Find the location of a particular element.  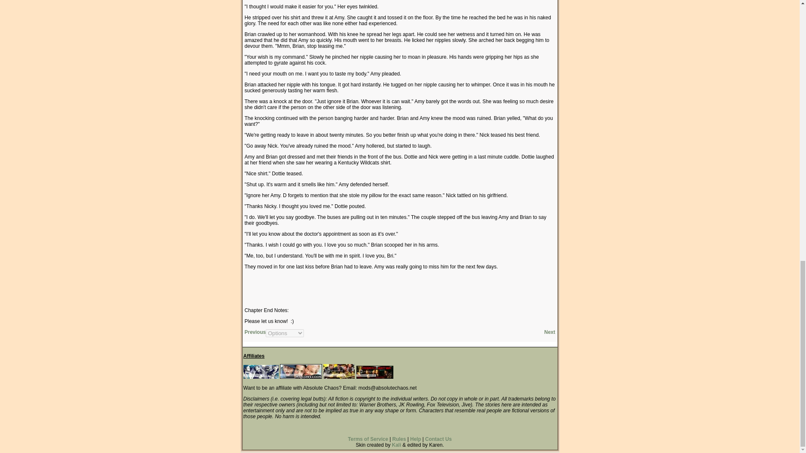

The Dark Side is located at coordinates (261, 377).